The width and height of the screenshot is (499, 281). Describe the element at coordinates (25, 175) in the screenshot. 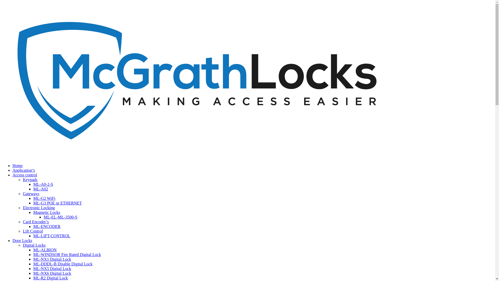

I see `Access control` at that location.